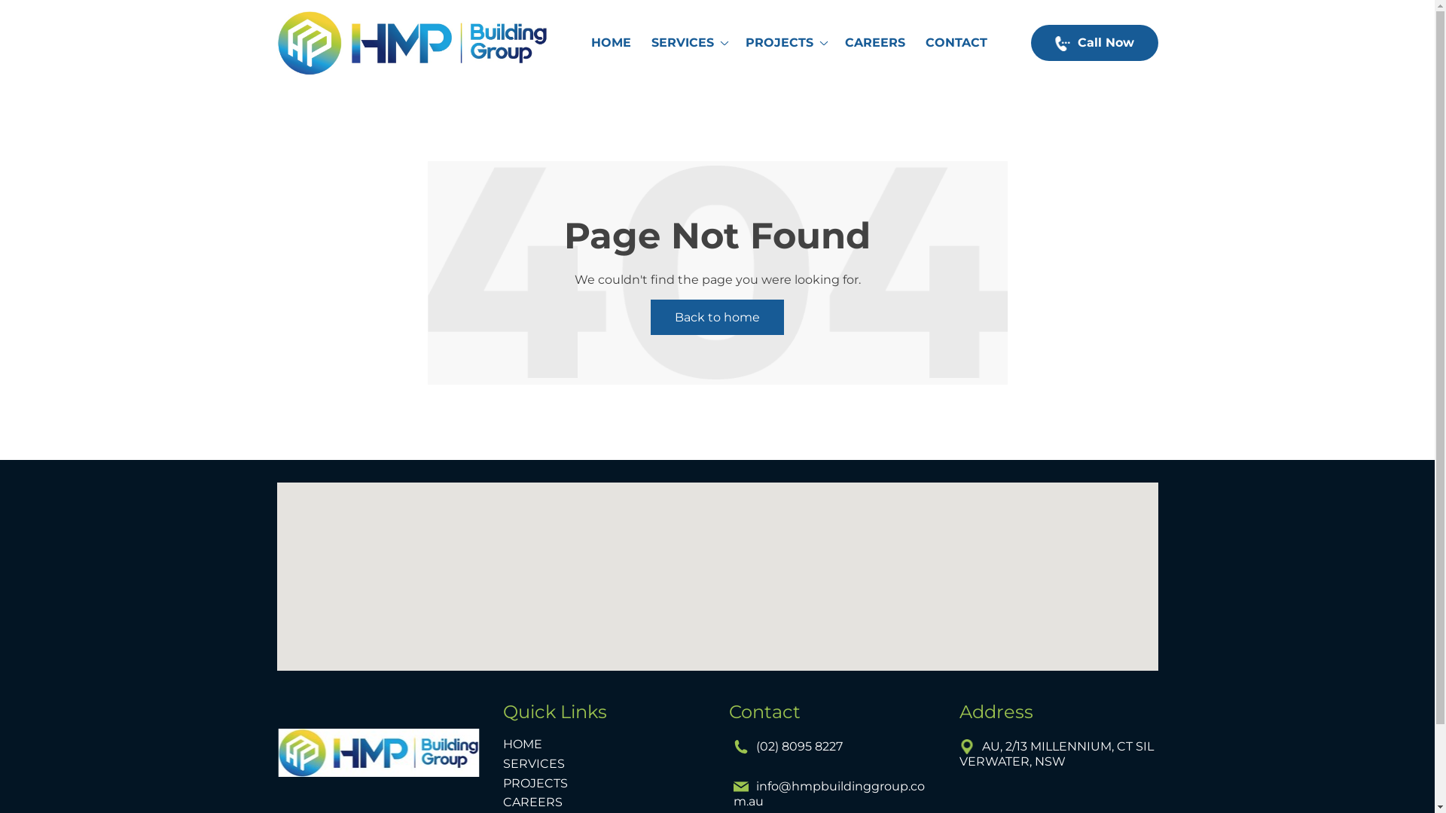  What do you see at coordinates (717, 318) in the screenshot?
I see `Back to home` at bounding box center [717, 318].